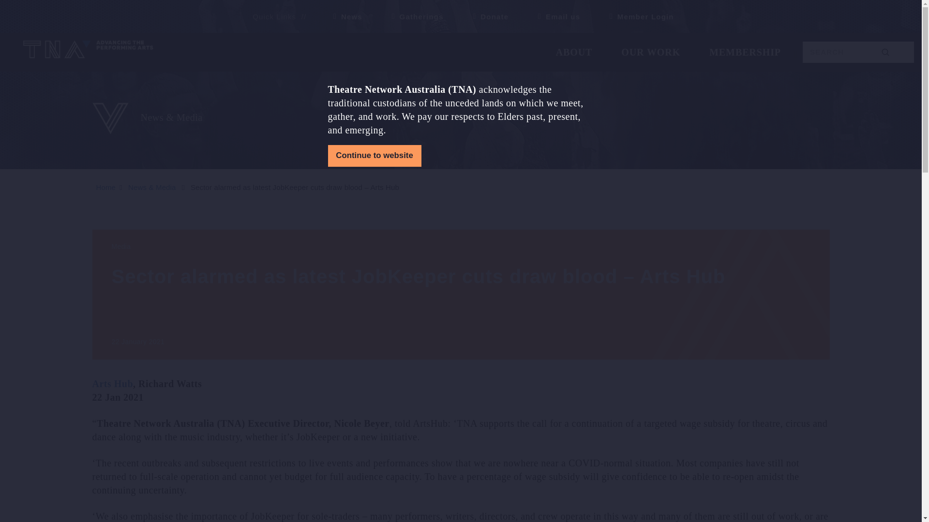 The image size is (929, 522). What do you see at coordinates (375, 156) in the screenshot?
I see `Continue to website` at bounding box center [375, 156].